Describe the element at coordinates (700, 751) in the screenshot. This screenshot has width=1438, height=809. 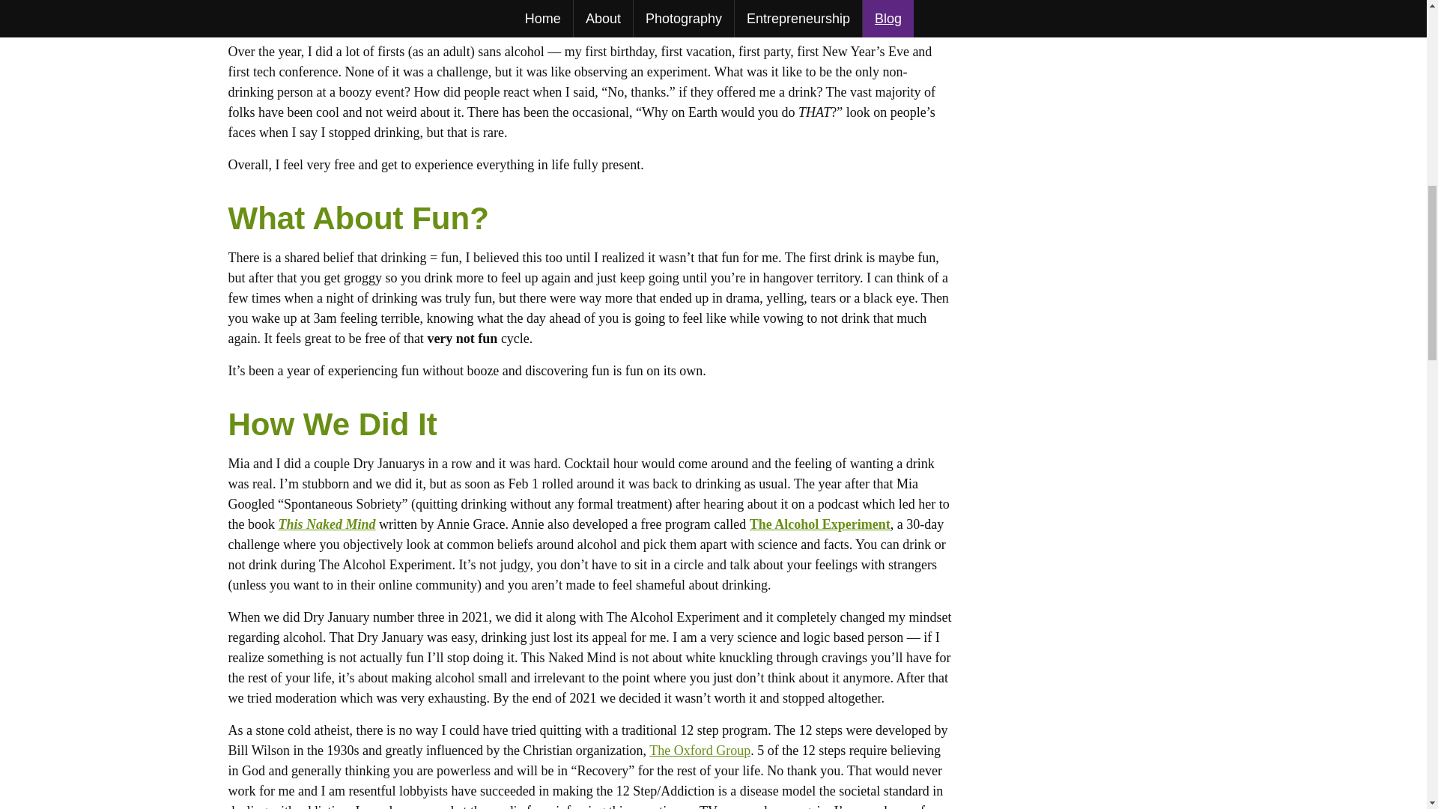
I see `The Oxford Group` at that location.